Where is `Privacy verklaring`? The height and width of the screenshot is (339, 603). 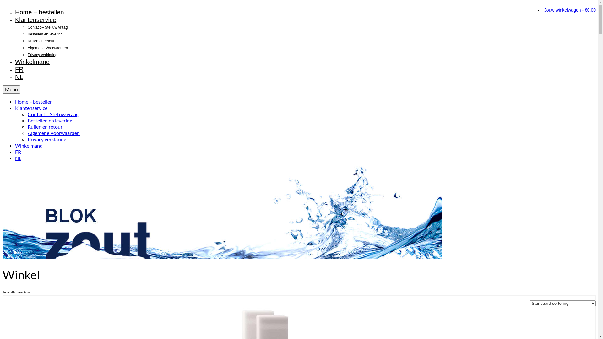 Privacy verklaring is located at coordinates (47, 139).